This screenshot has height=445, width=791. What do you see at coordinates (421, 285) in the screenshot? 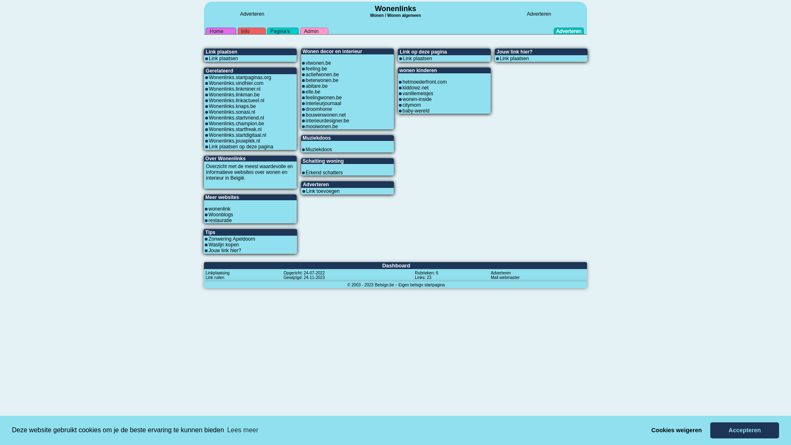
I see `Eigen belsign startpagina` at bounding box center [421, 285].